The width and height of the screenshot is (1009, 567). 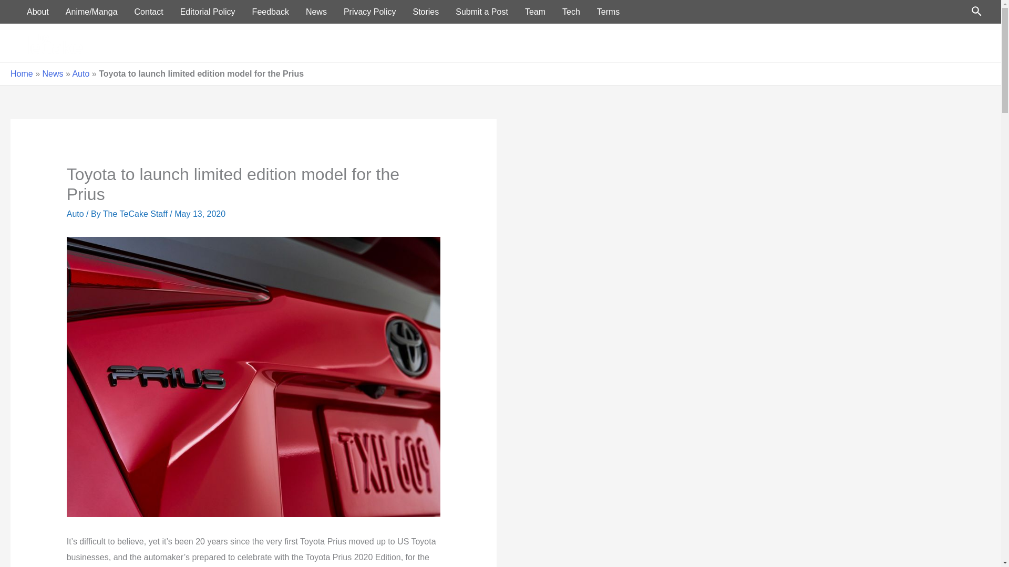 What do you see at coordinates (369, 12) in the screenshot?
I see `Privacy Policy` at bounding box center [369, 12].